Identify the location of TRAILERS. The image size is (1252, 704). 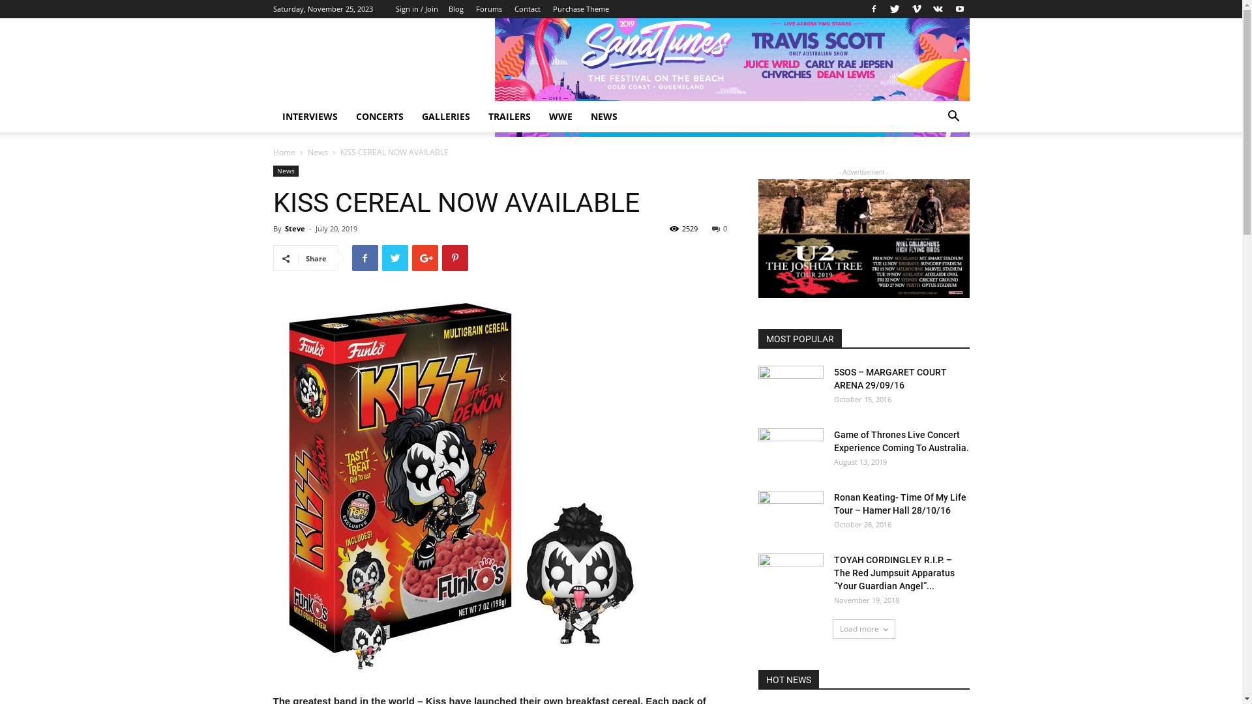
(509, 117).